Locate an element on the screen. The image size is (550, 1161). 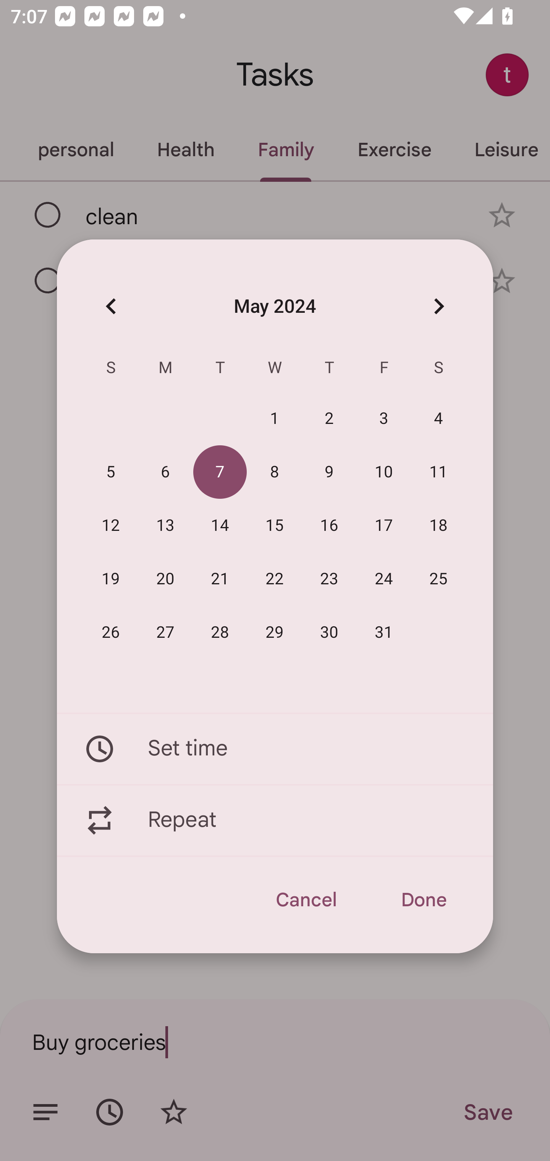
5 05 May 2024 is located at coordinates (111, 472).